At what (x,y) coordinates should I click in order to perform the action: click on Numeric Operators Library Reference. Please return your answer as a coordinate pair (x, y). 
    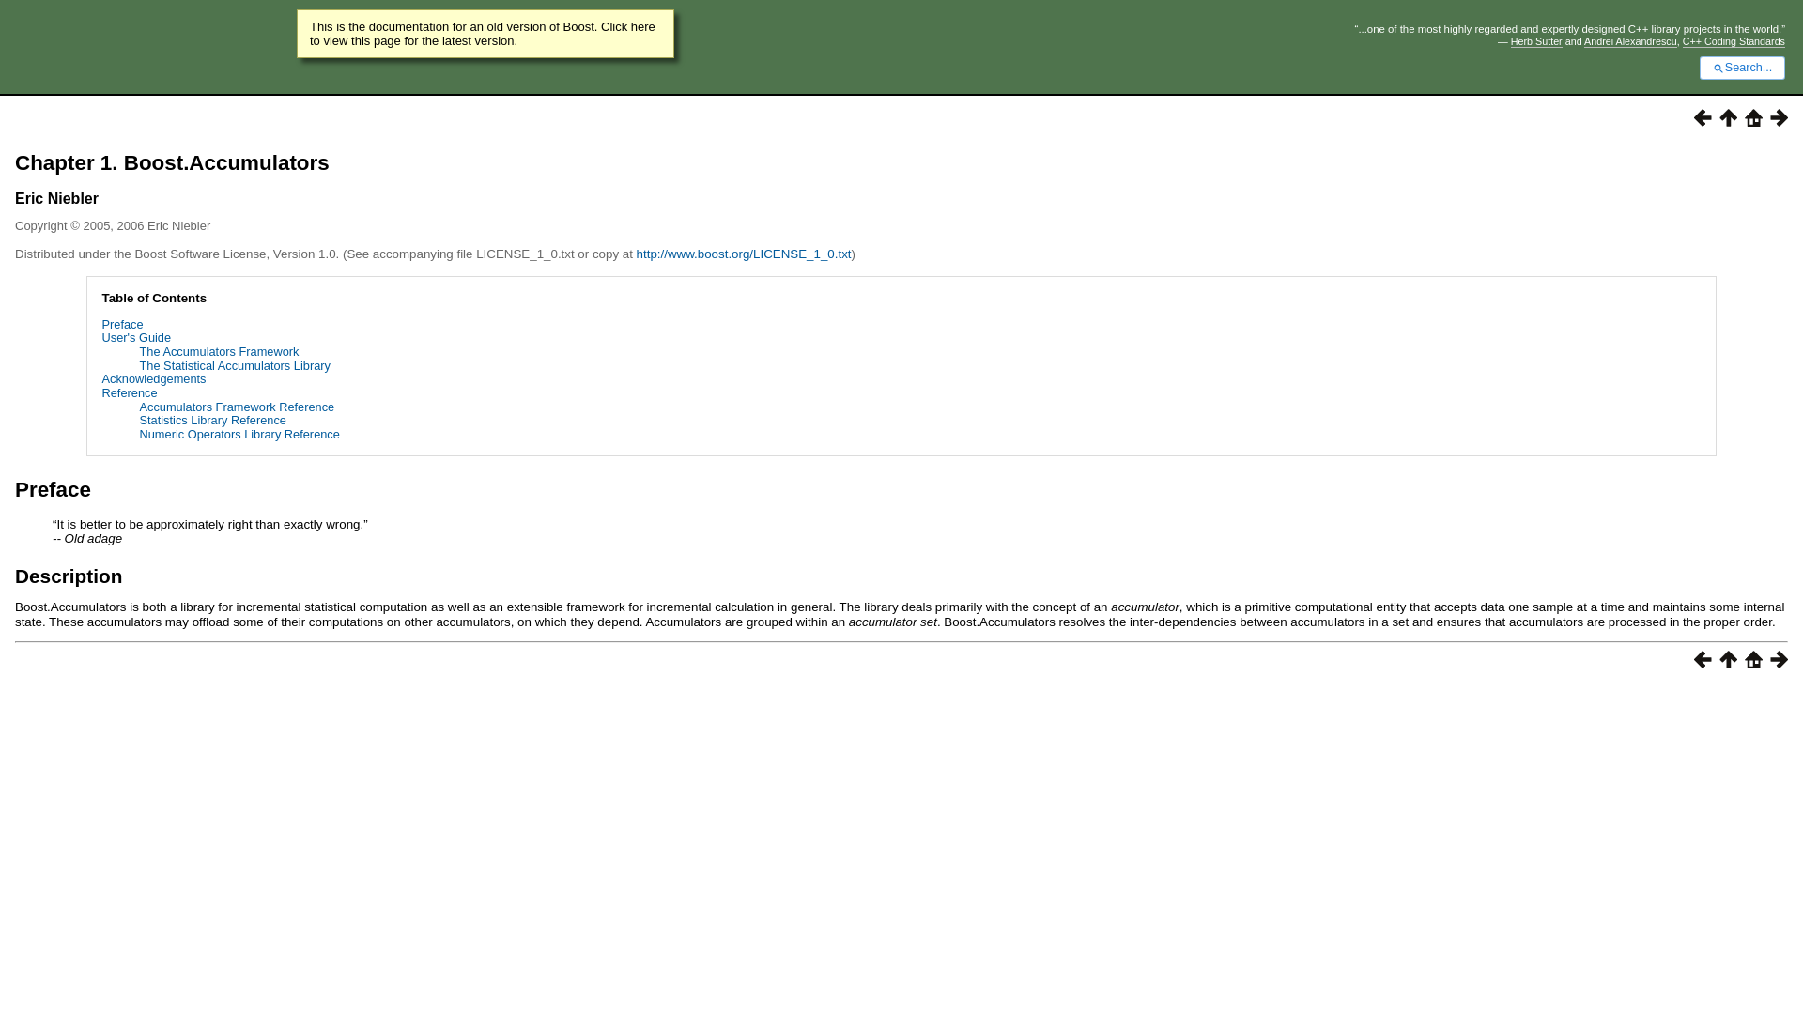
    Looking at the image, I should click on (240, 434).